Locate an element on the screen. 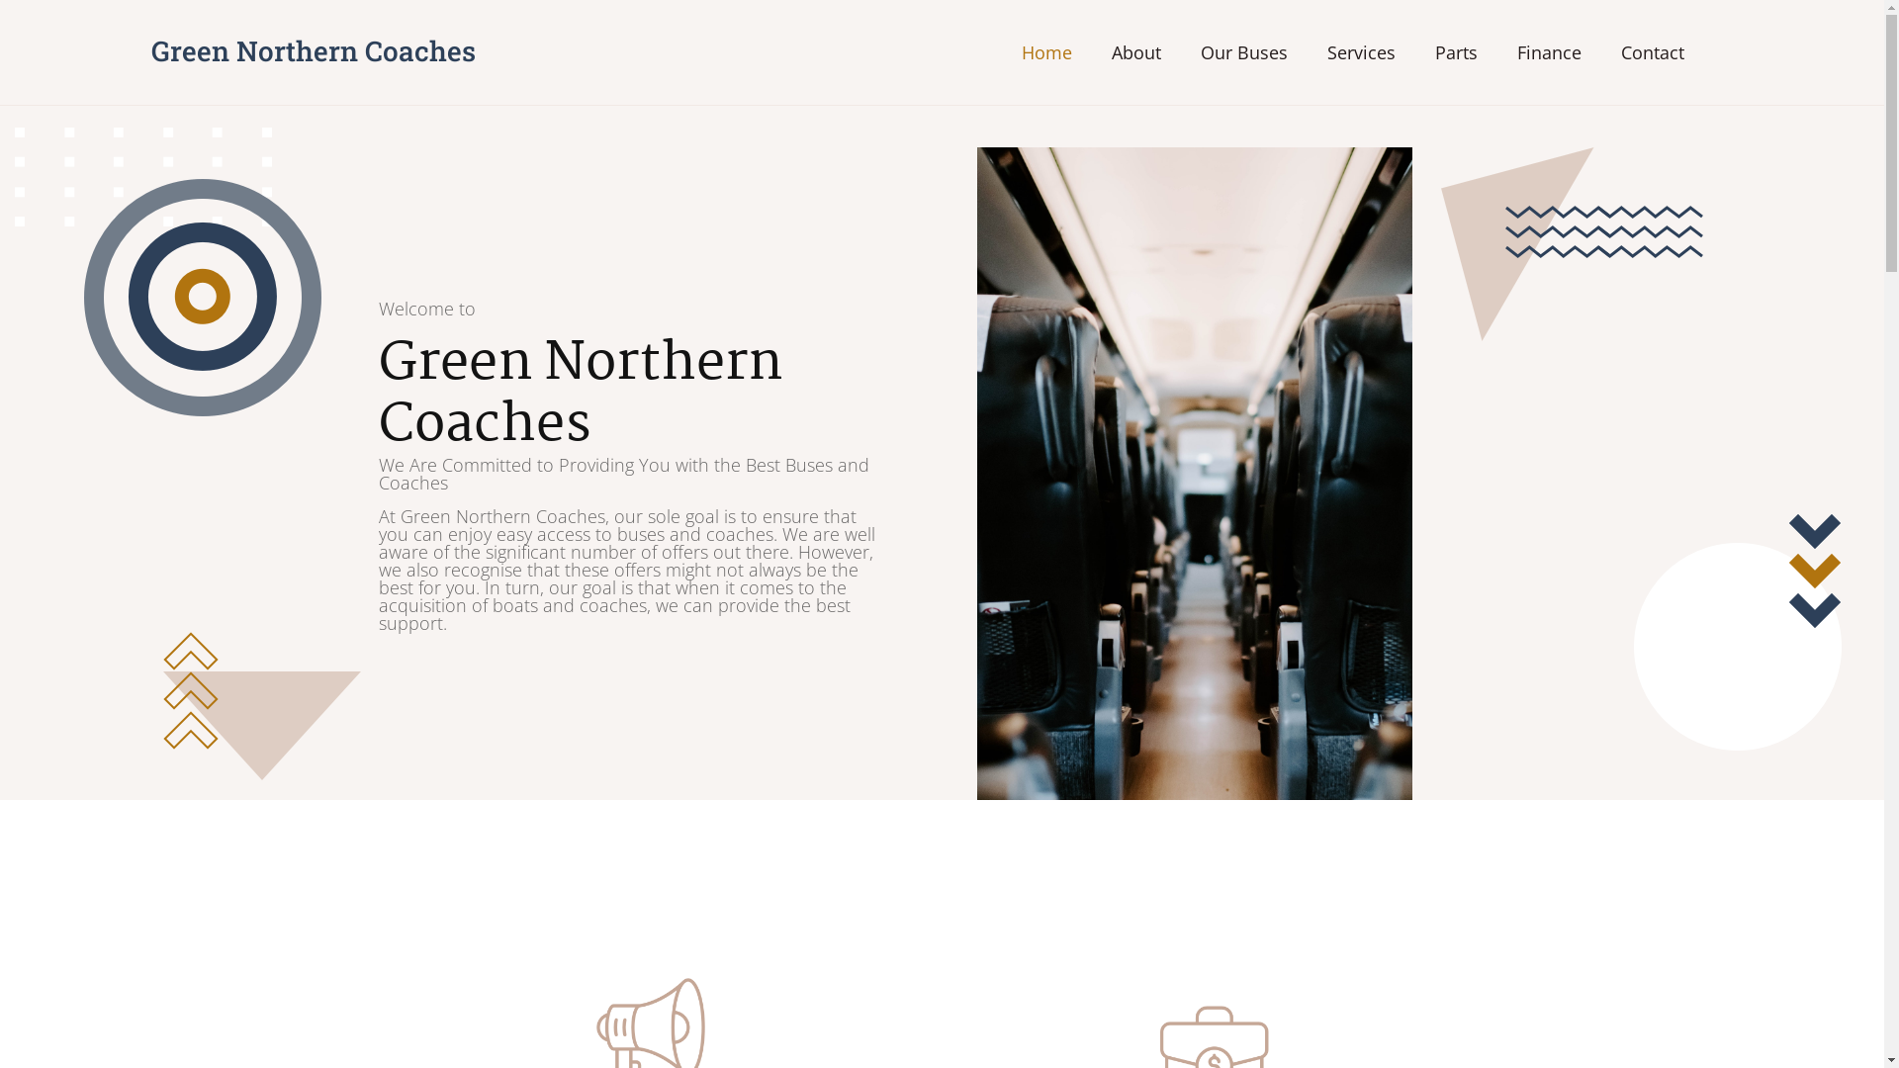 The image size is (1899, 1068). Our Buses is located at coordinates (1244, 52).